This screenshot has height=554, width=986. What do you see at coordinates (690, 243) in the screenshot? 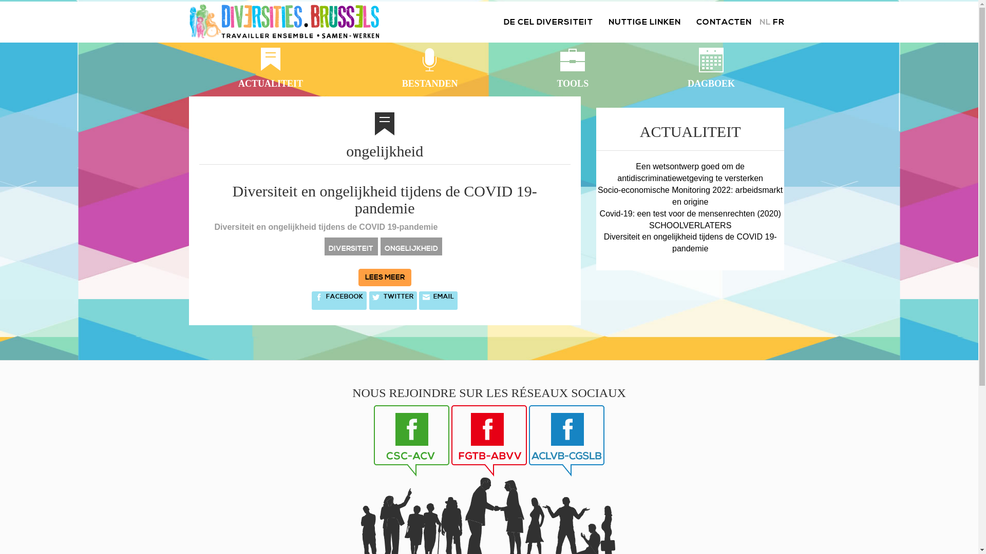
I see `Diversiteit en ongelijkheid tijdens de COVID 19-pandemie` at bounding box center [690, 243].